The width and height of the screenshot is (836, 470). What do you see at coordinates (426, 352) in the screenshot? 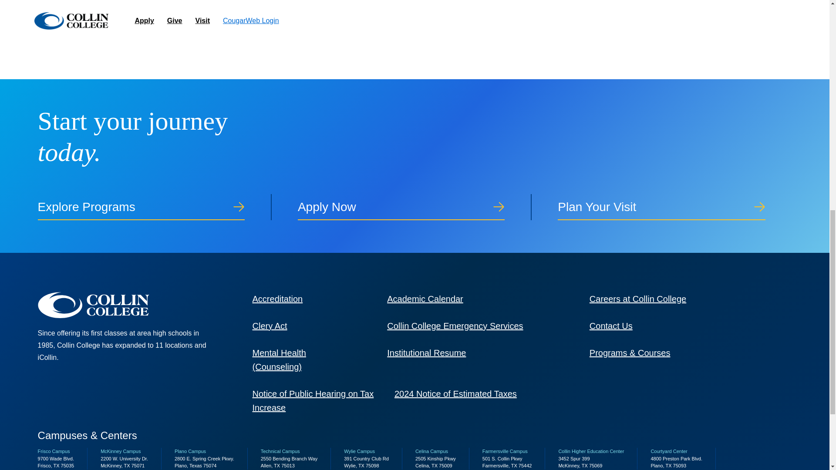
I see `Institutional Resume` at bounding box center [426, 352].